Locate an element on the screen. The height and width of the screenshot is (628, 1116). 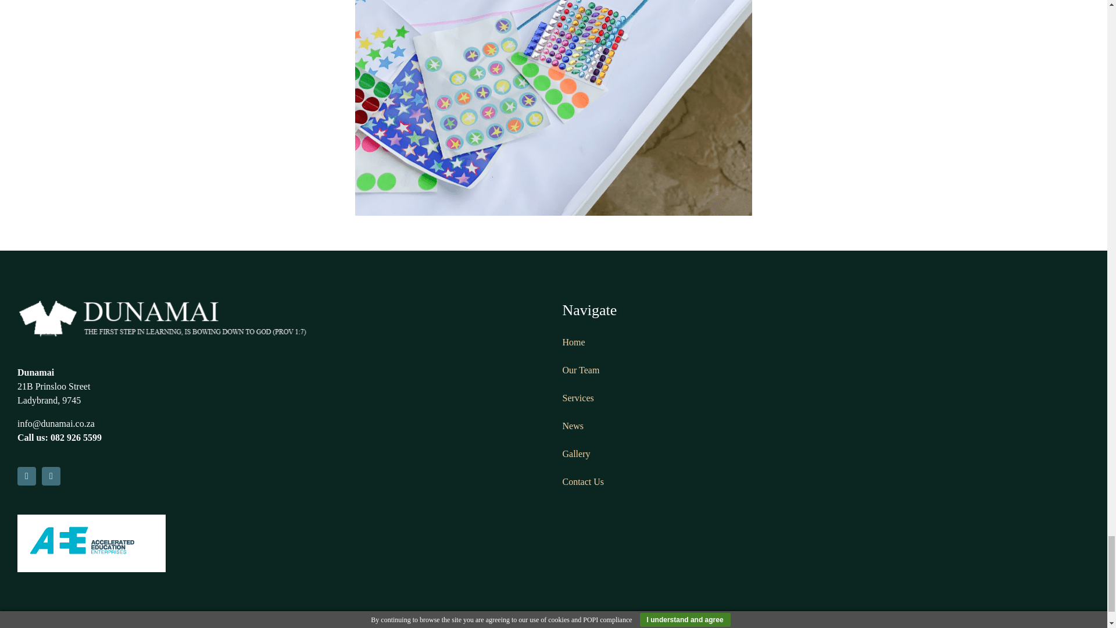
News is located at coordinates (573, 426).